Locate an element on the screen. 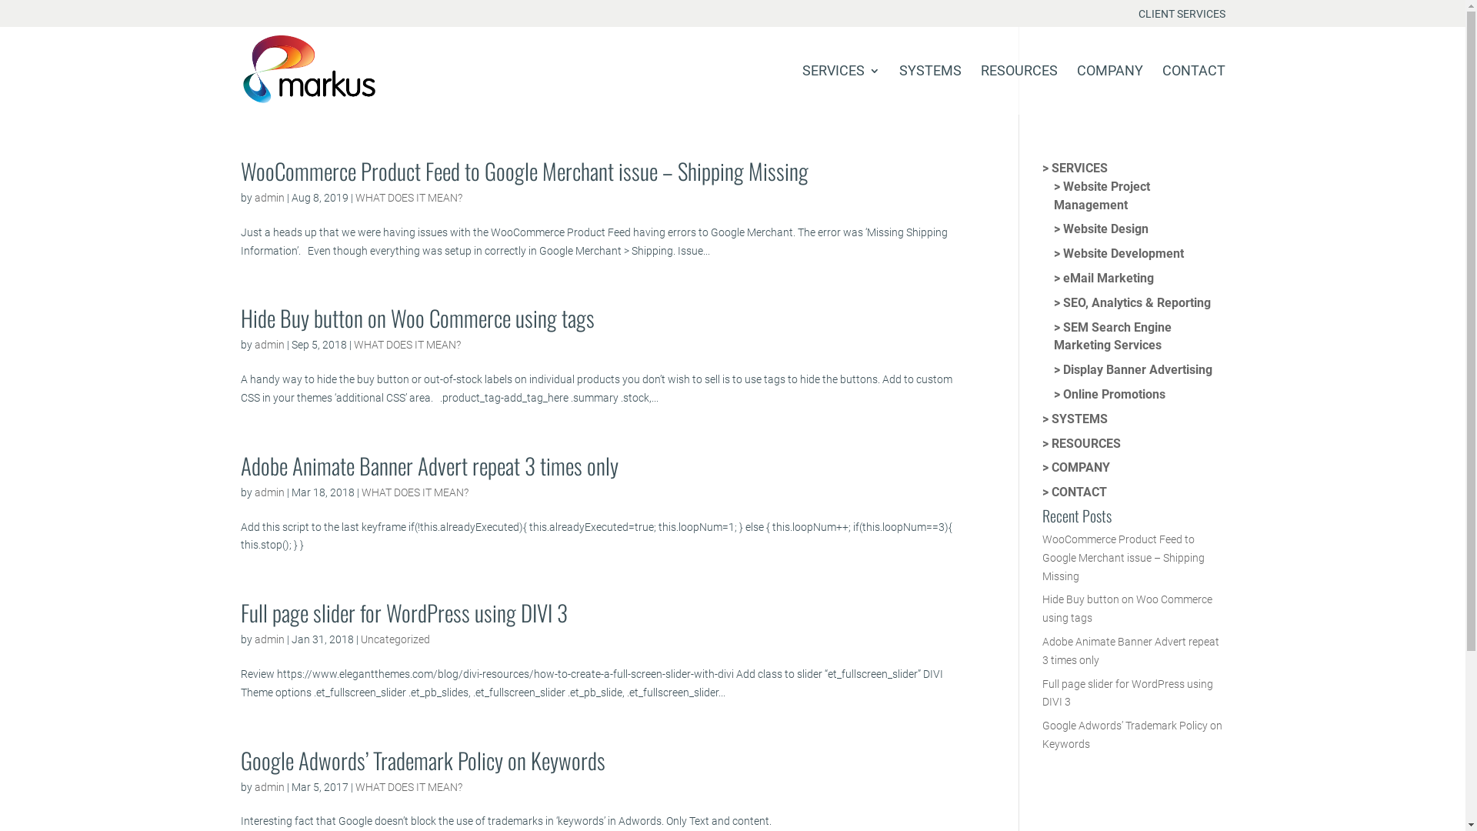  WHAT DOES IT MEAN? is located at coordinates (409, 787).